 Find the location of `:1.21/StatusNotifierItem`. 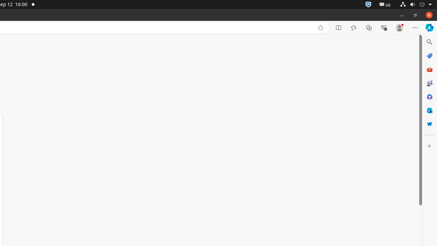

:1.21/StatusNotifierItem is located at coordinates (385, 5).